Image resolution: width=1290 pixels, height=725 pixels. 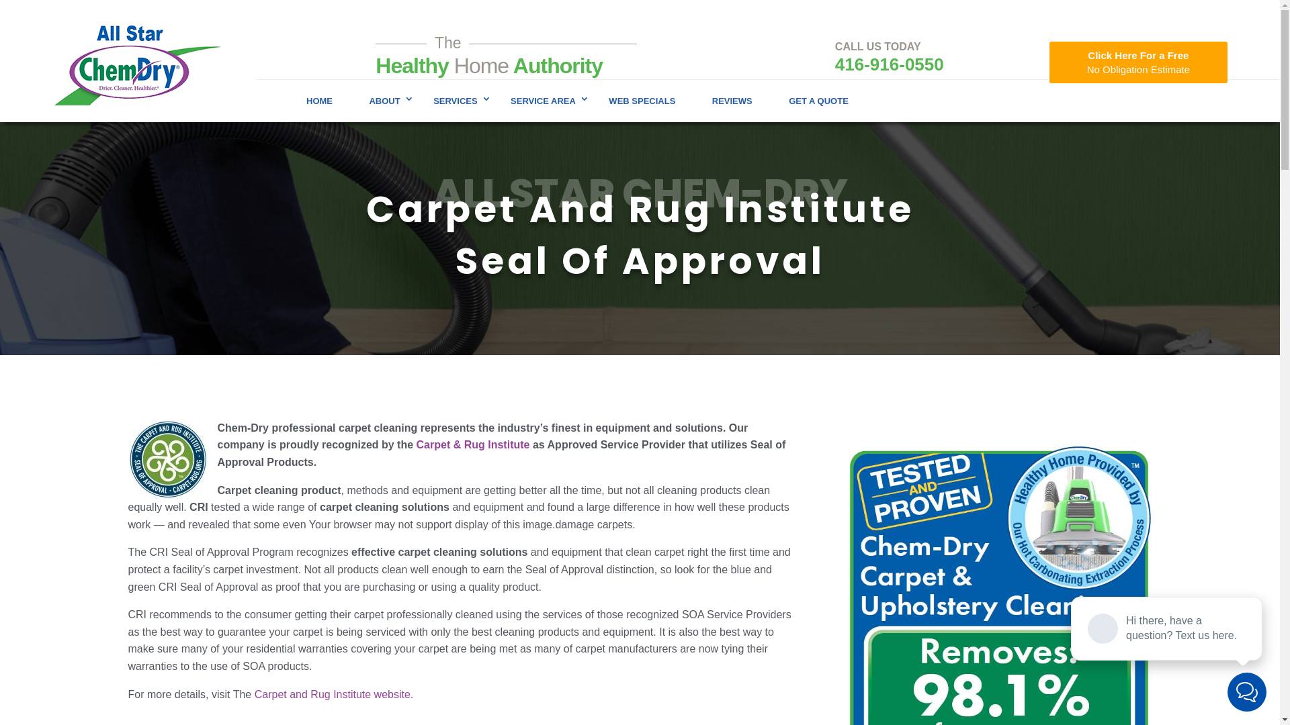 I want to click on Carpet and Rug Institute website., so click(x=335, y=694).